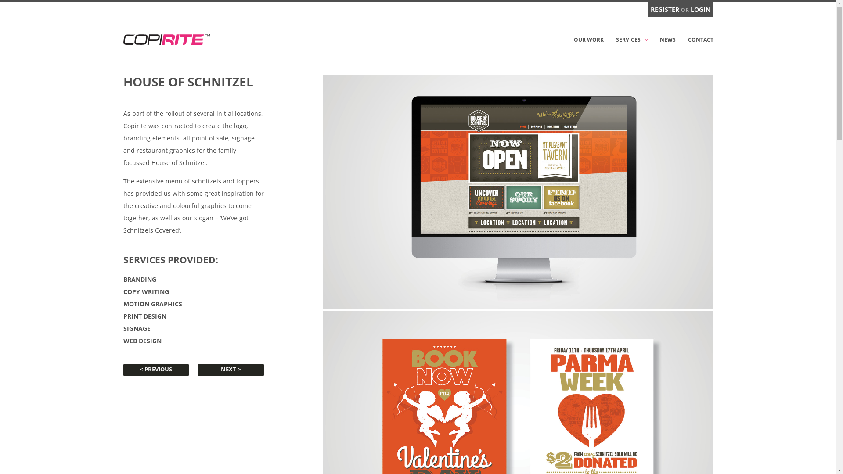 Image resolution: width=843 pixels, height=474 pixels. Describe the element at coordinates (193, 304) in the screenshot. I see `MOTION GRAPHICS` at that location.